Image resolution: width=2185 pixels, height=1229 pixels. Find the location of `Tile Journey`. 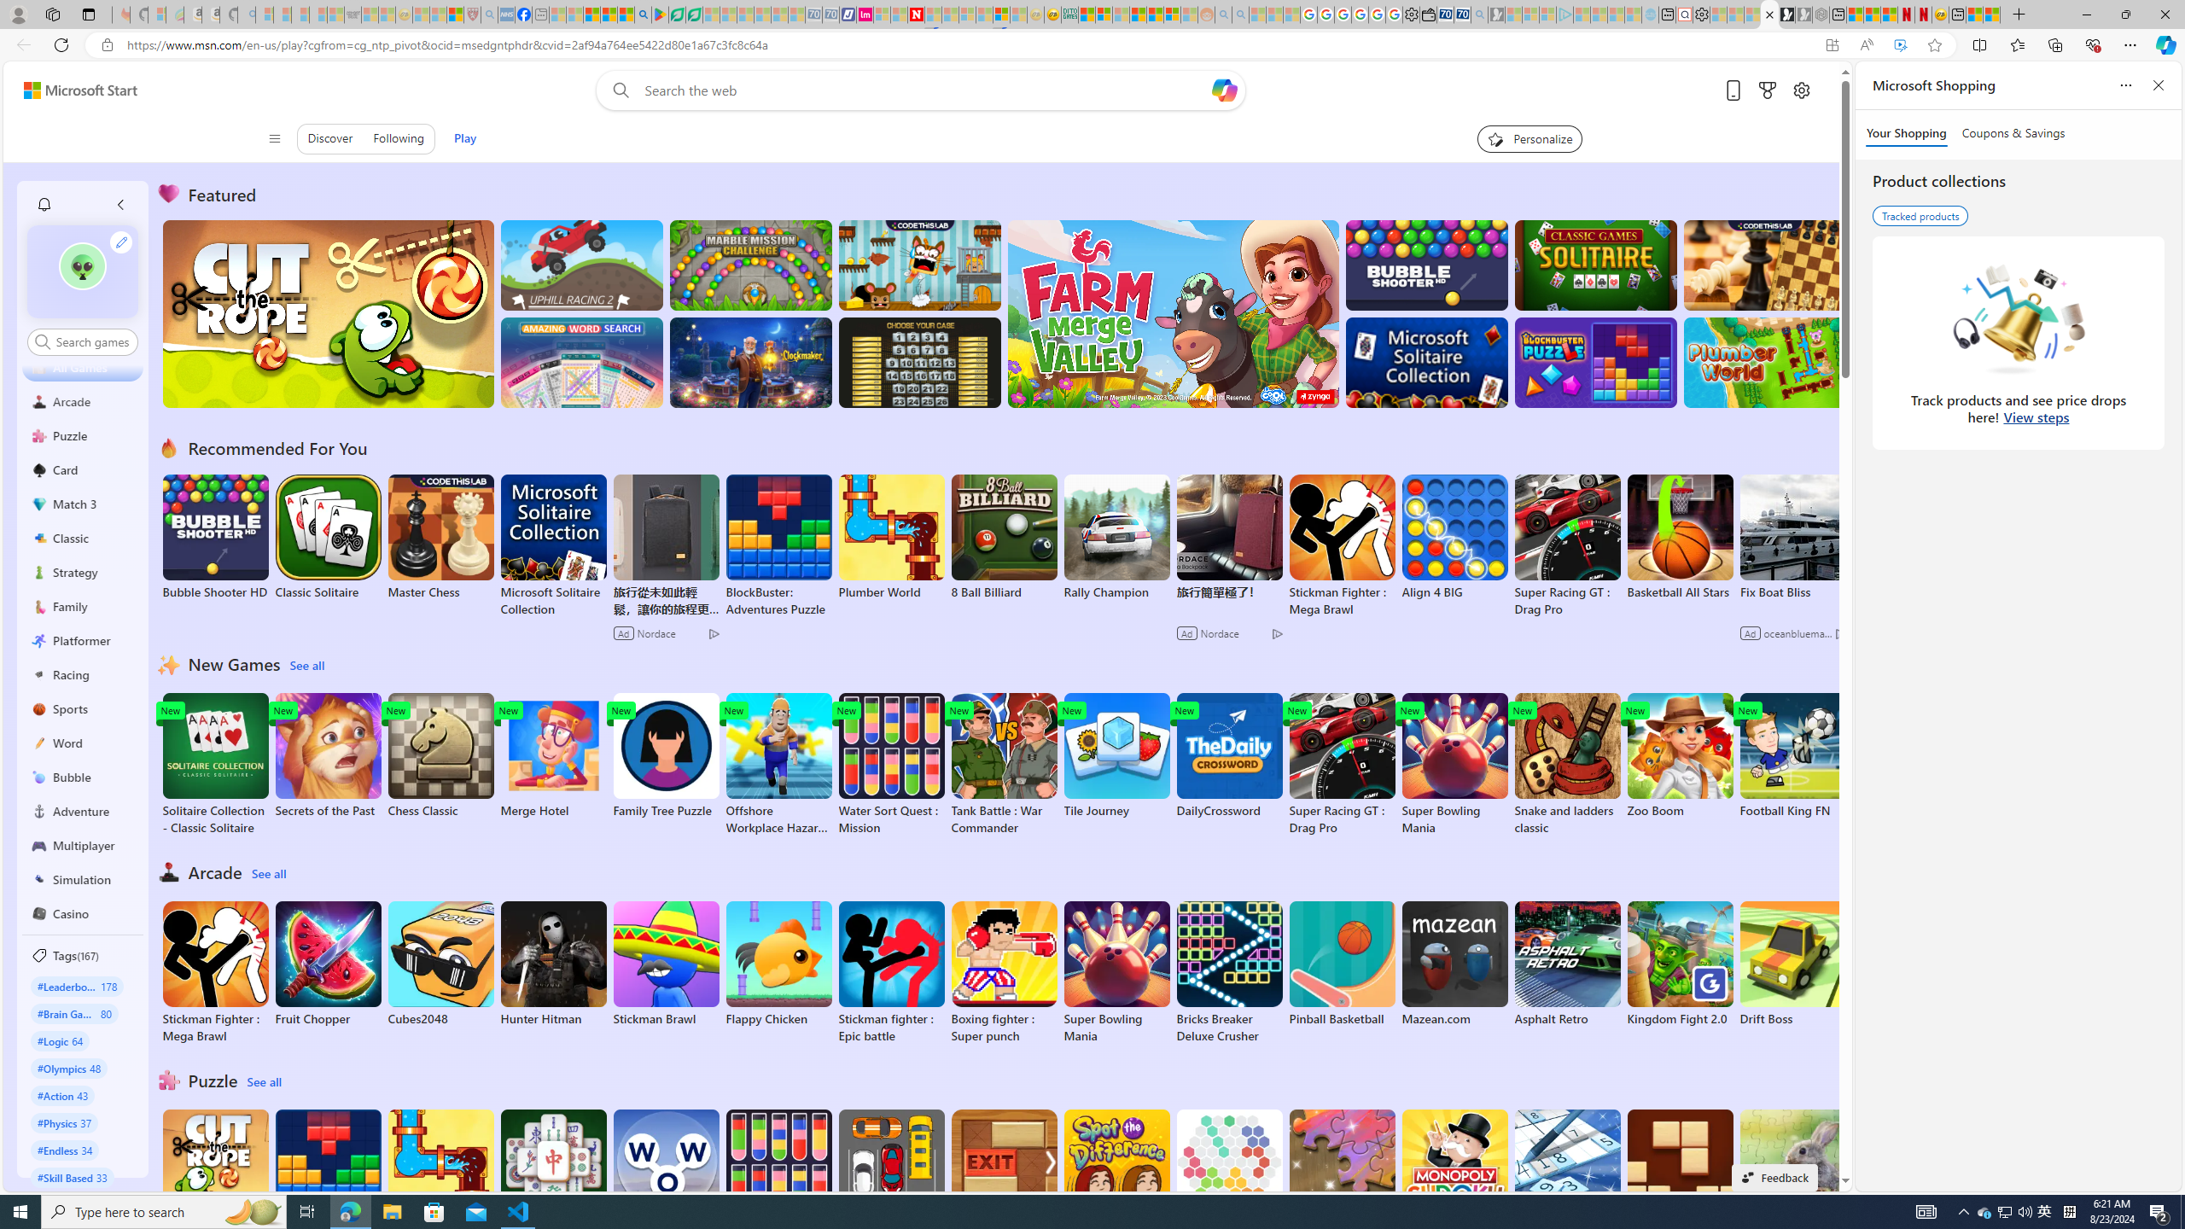

Tile Journey is located at coordinates (1117, 756).